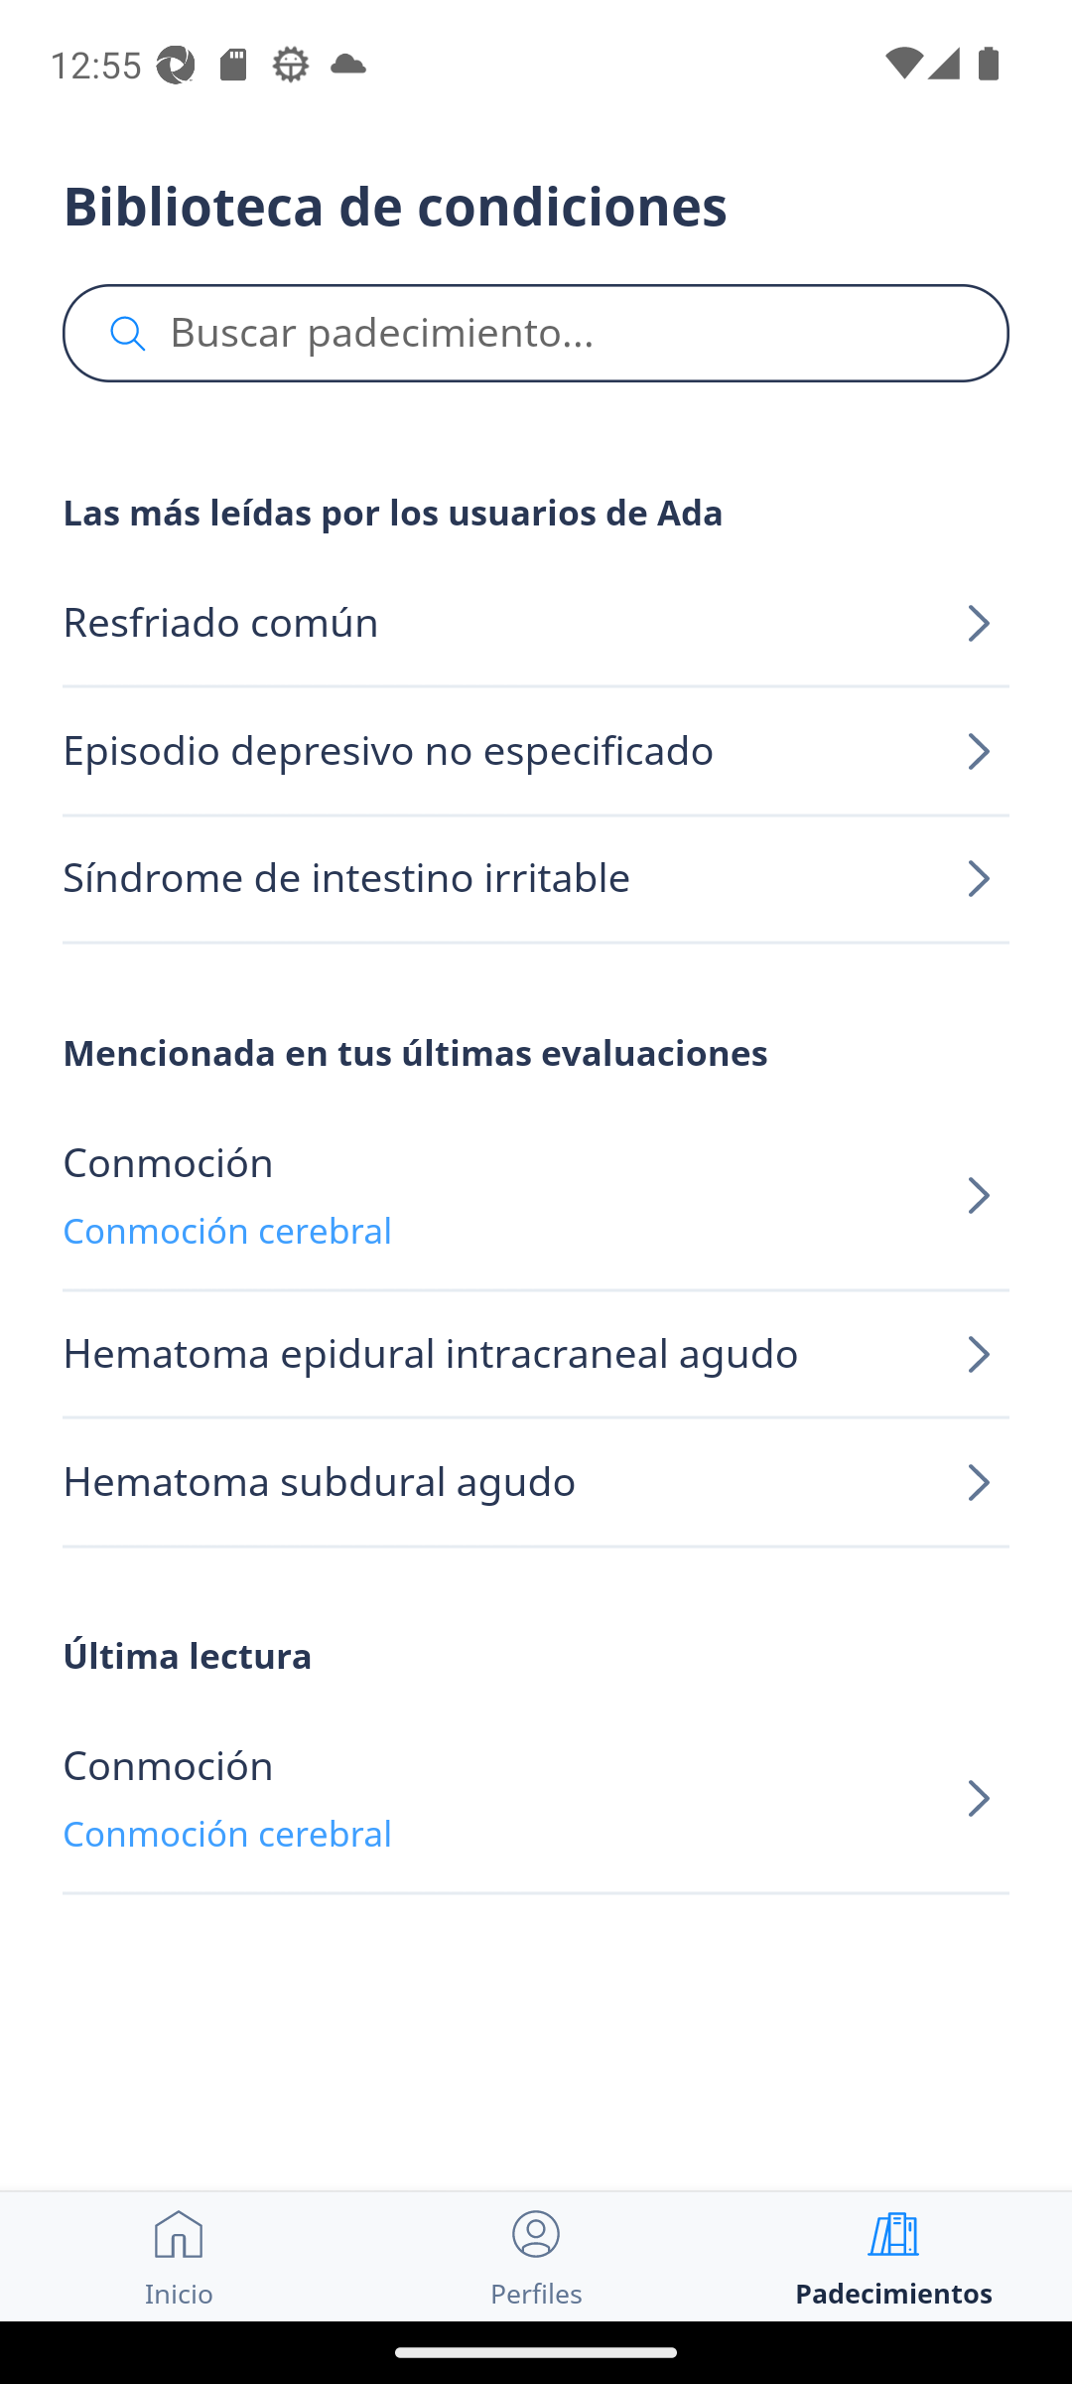 This screenshot has width=1072, height=2384. What do you see at coordinates (536, 334) in the screenshot?
I see `Buscar padecimiento...` at bounding box center [536, 334].